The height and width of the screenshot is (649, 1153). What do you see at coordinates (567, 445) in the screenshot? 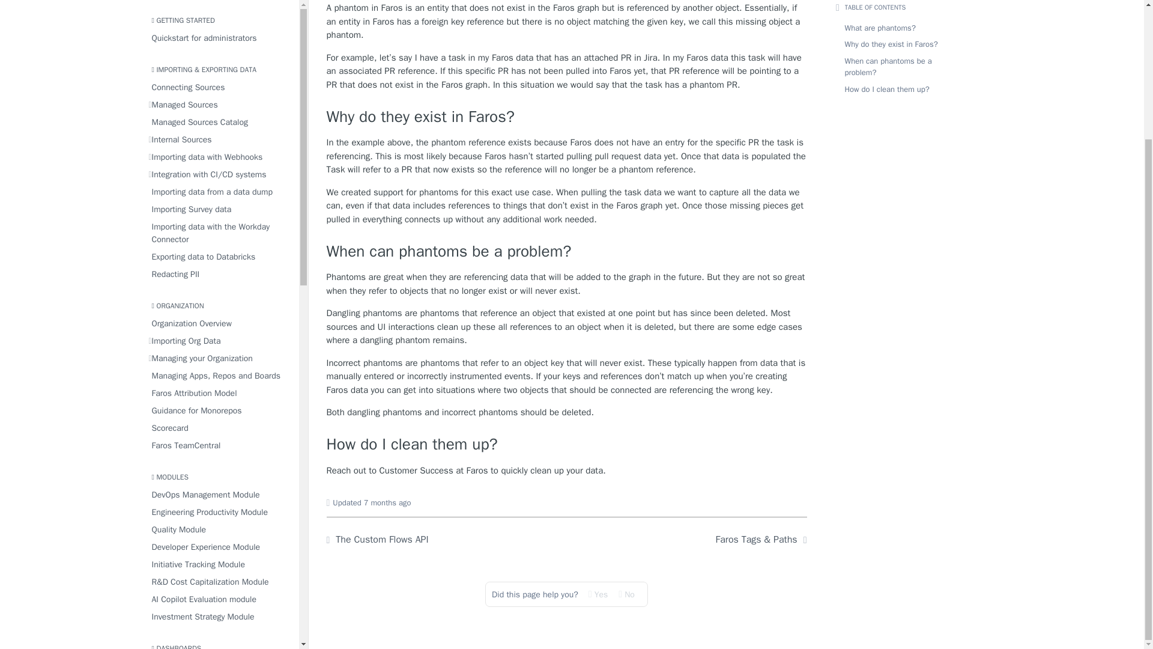
I see `How do I clean them up?` at bounding box center [567, 445].